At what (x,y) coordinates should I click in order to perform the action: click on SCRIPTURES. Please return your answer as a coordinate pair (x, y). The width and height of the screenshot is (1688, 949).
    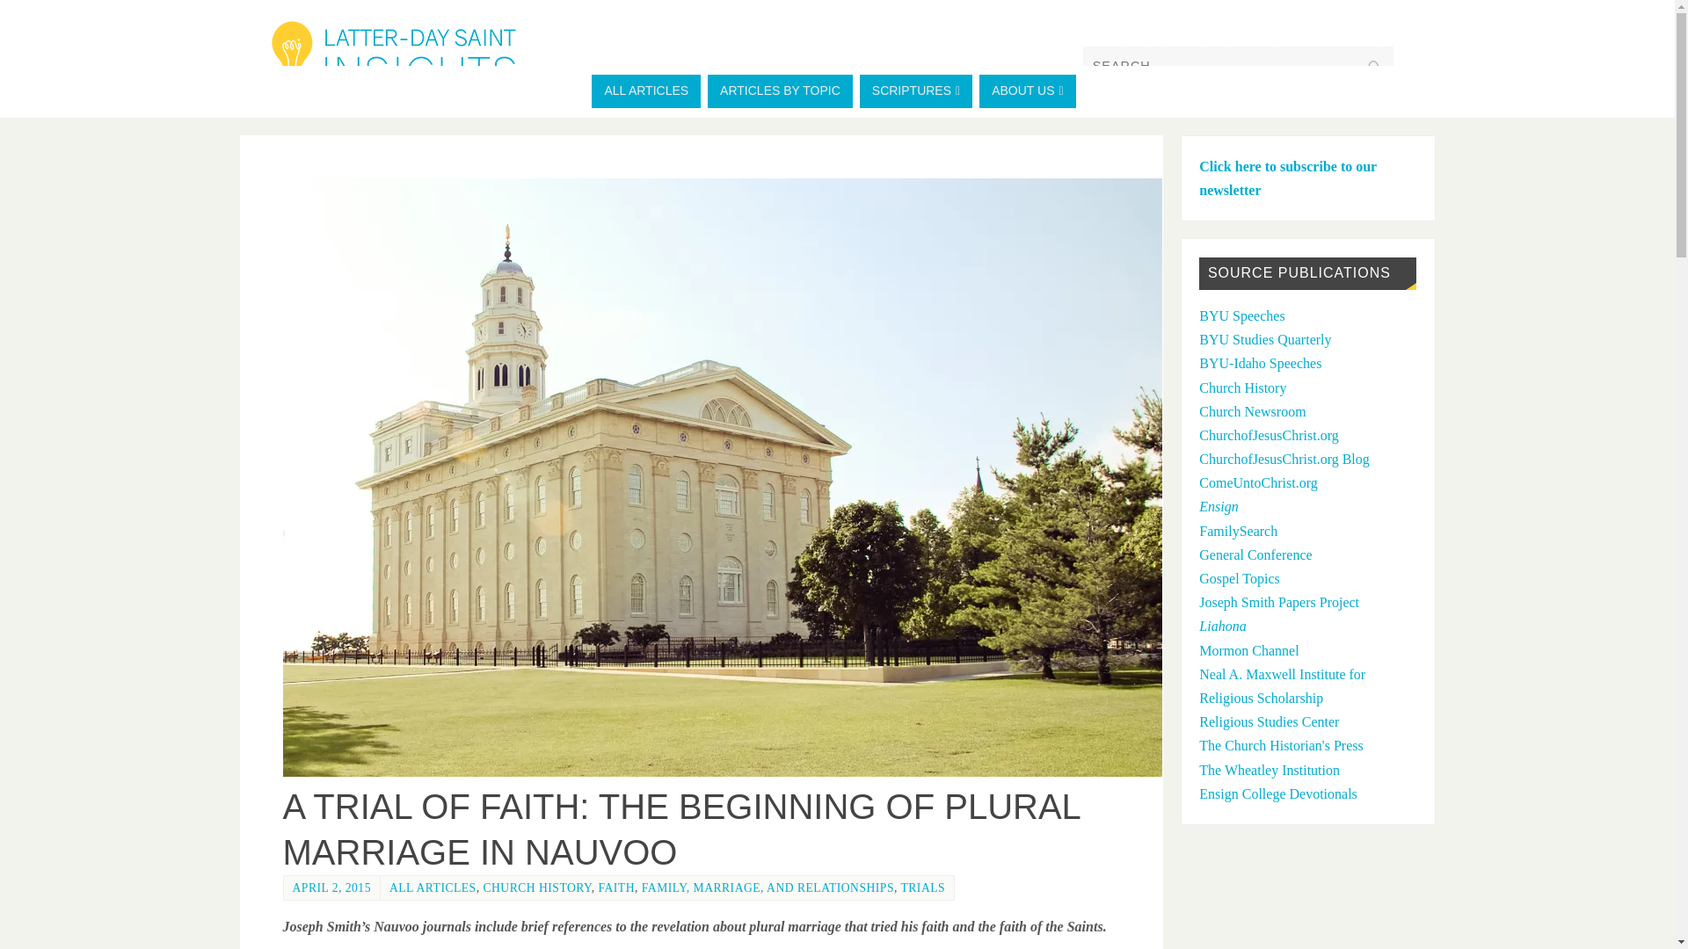
    Looking at the image, I should click on (915, 91).